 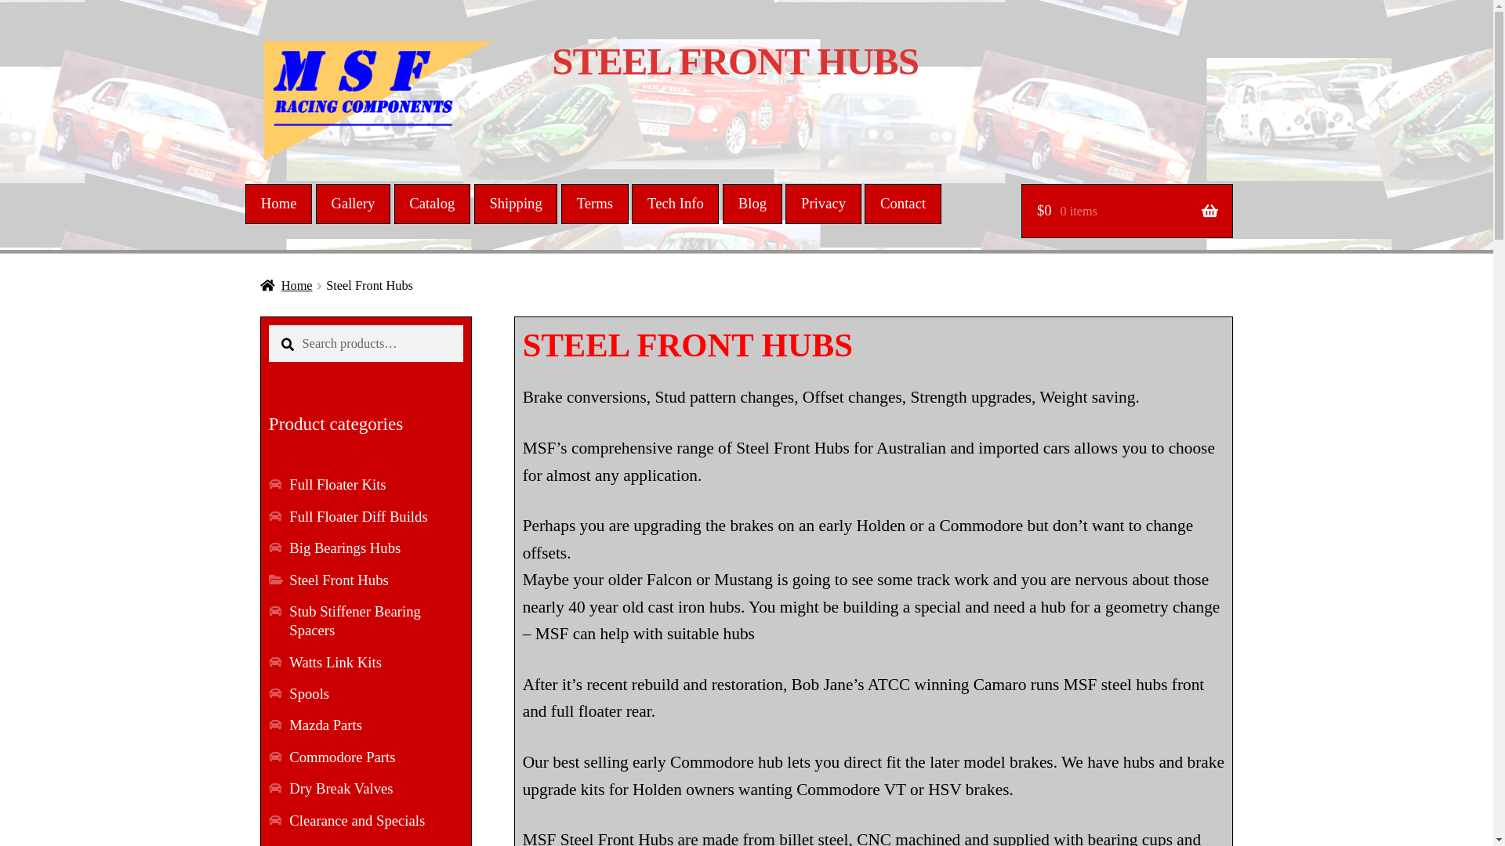 I want to click on Shipping, so click(x=516, y=204).